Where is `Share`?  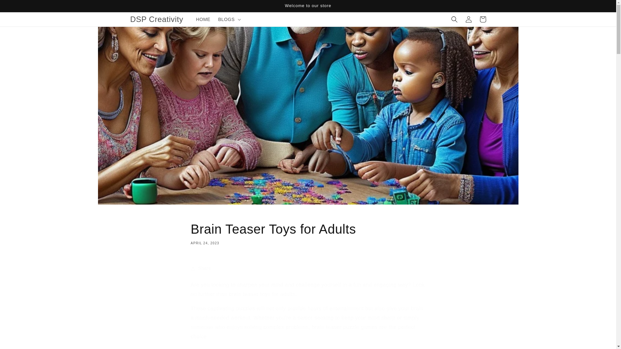 Share is located at coordinates (483, 19).